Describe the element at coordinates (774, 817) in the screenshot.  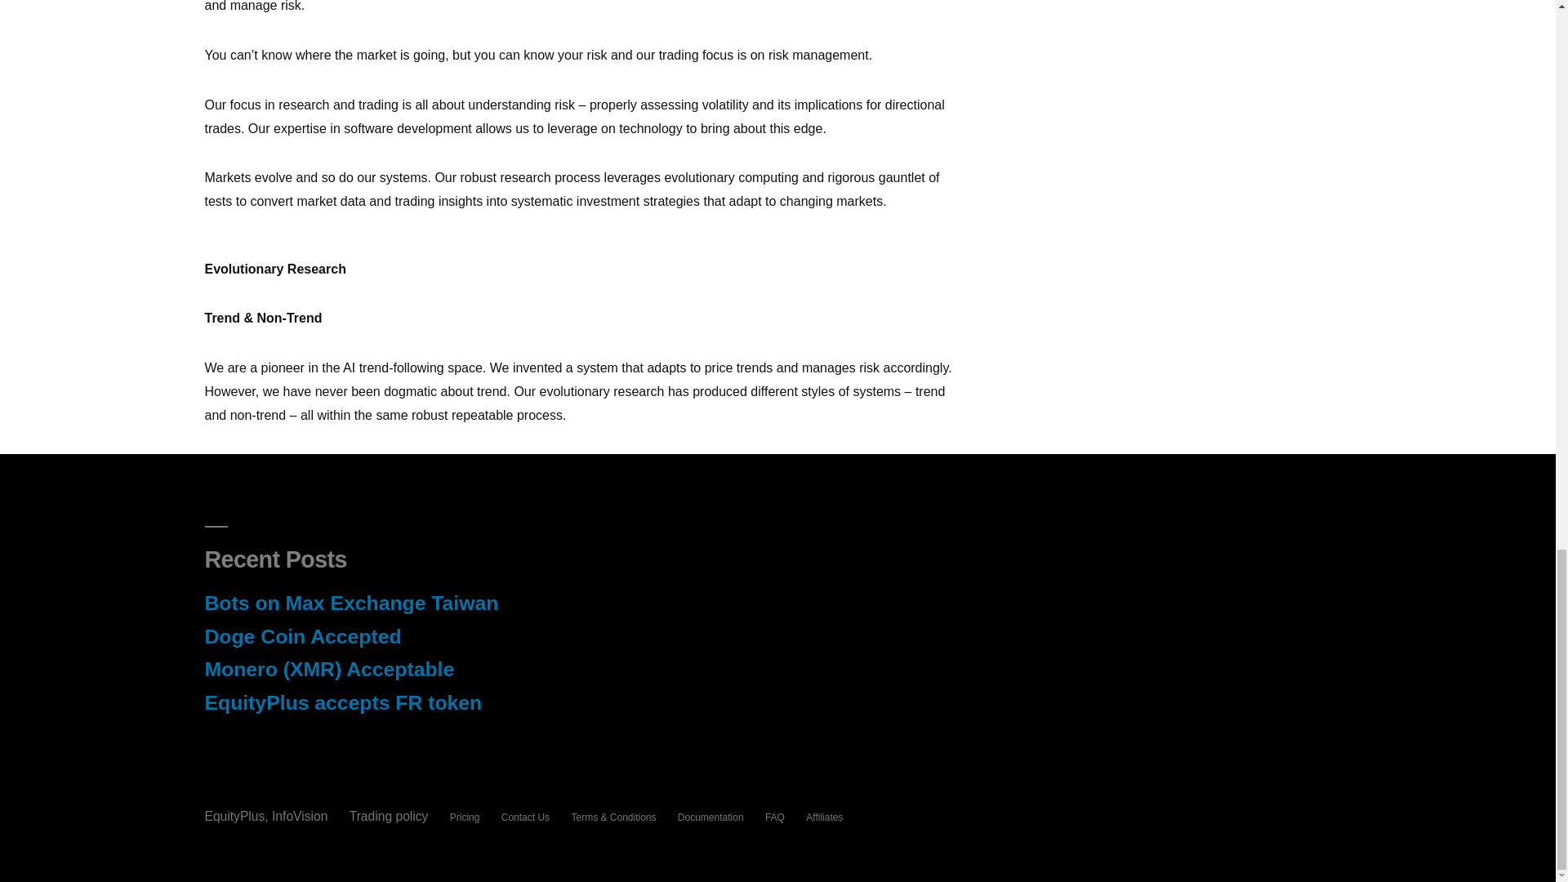
I see `FAQ` at that location.